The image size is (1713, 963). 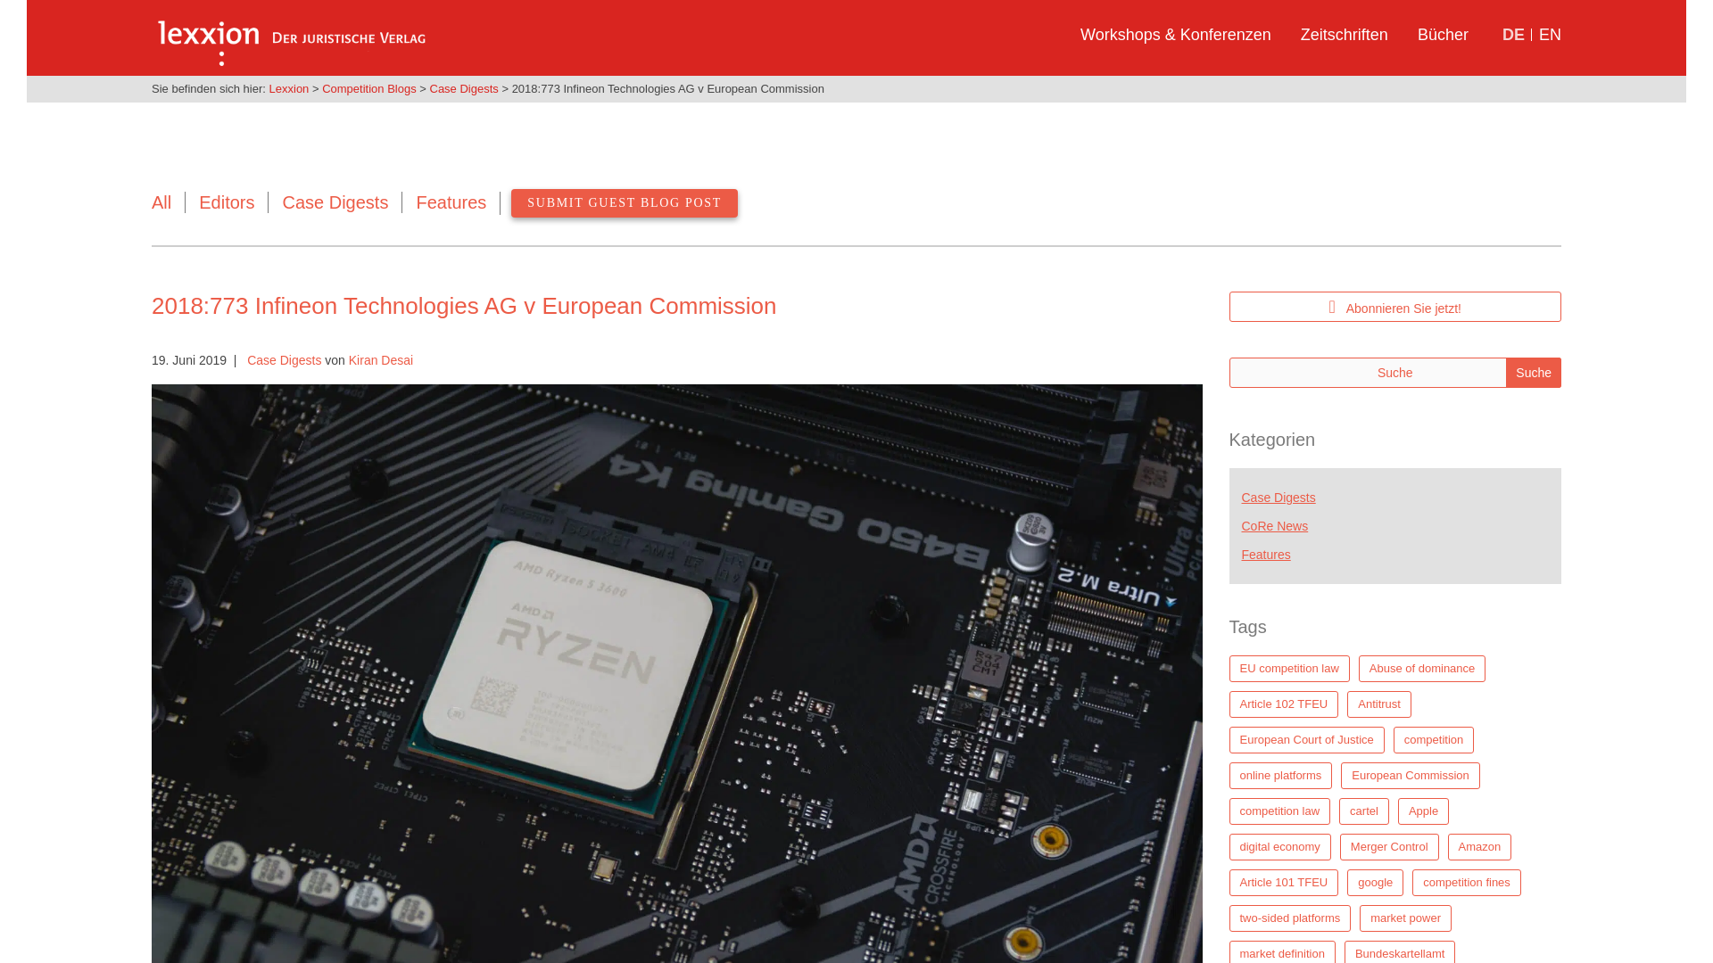 I want to click on Features, so click(x=451, y=202).